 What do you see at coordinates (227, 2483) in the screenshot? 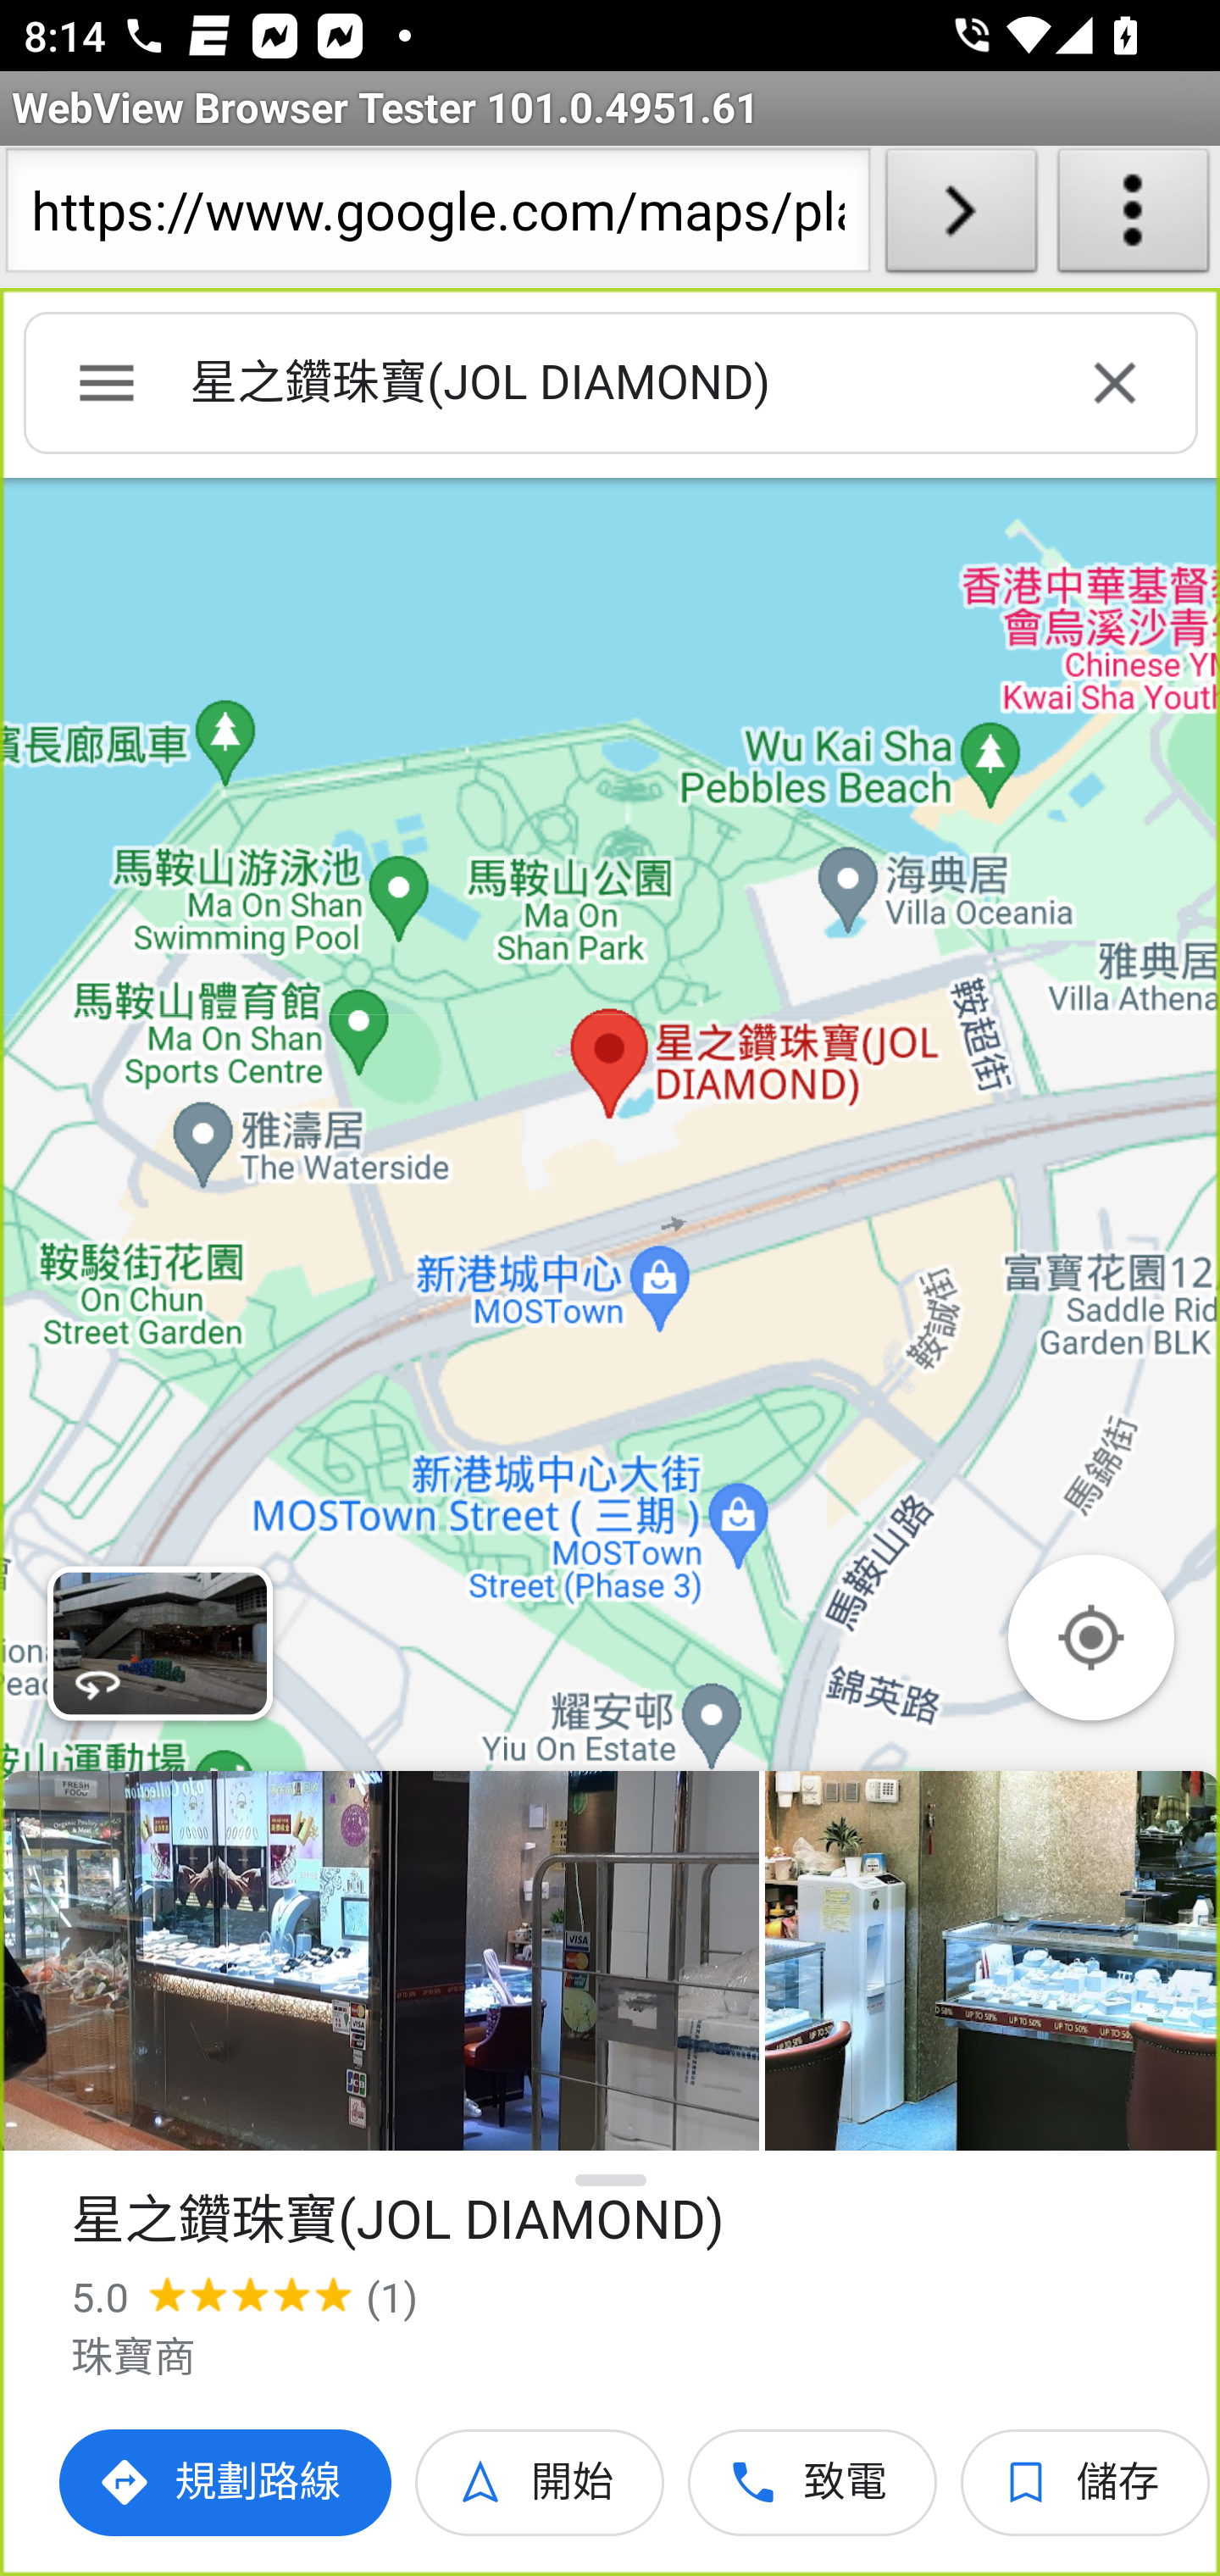
I see `前往星之鑽珠寶(JOL DIAMOND)的路線` at bounding box center [227, 2483].